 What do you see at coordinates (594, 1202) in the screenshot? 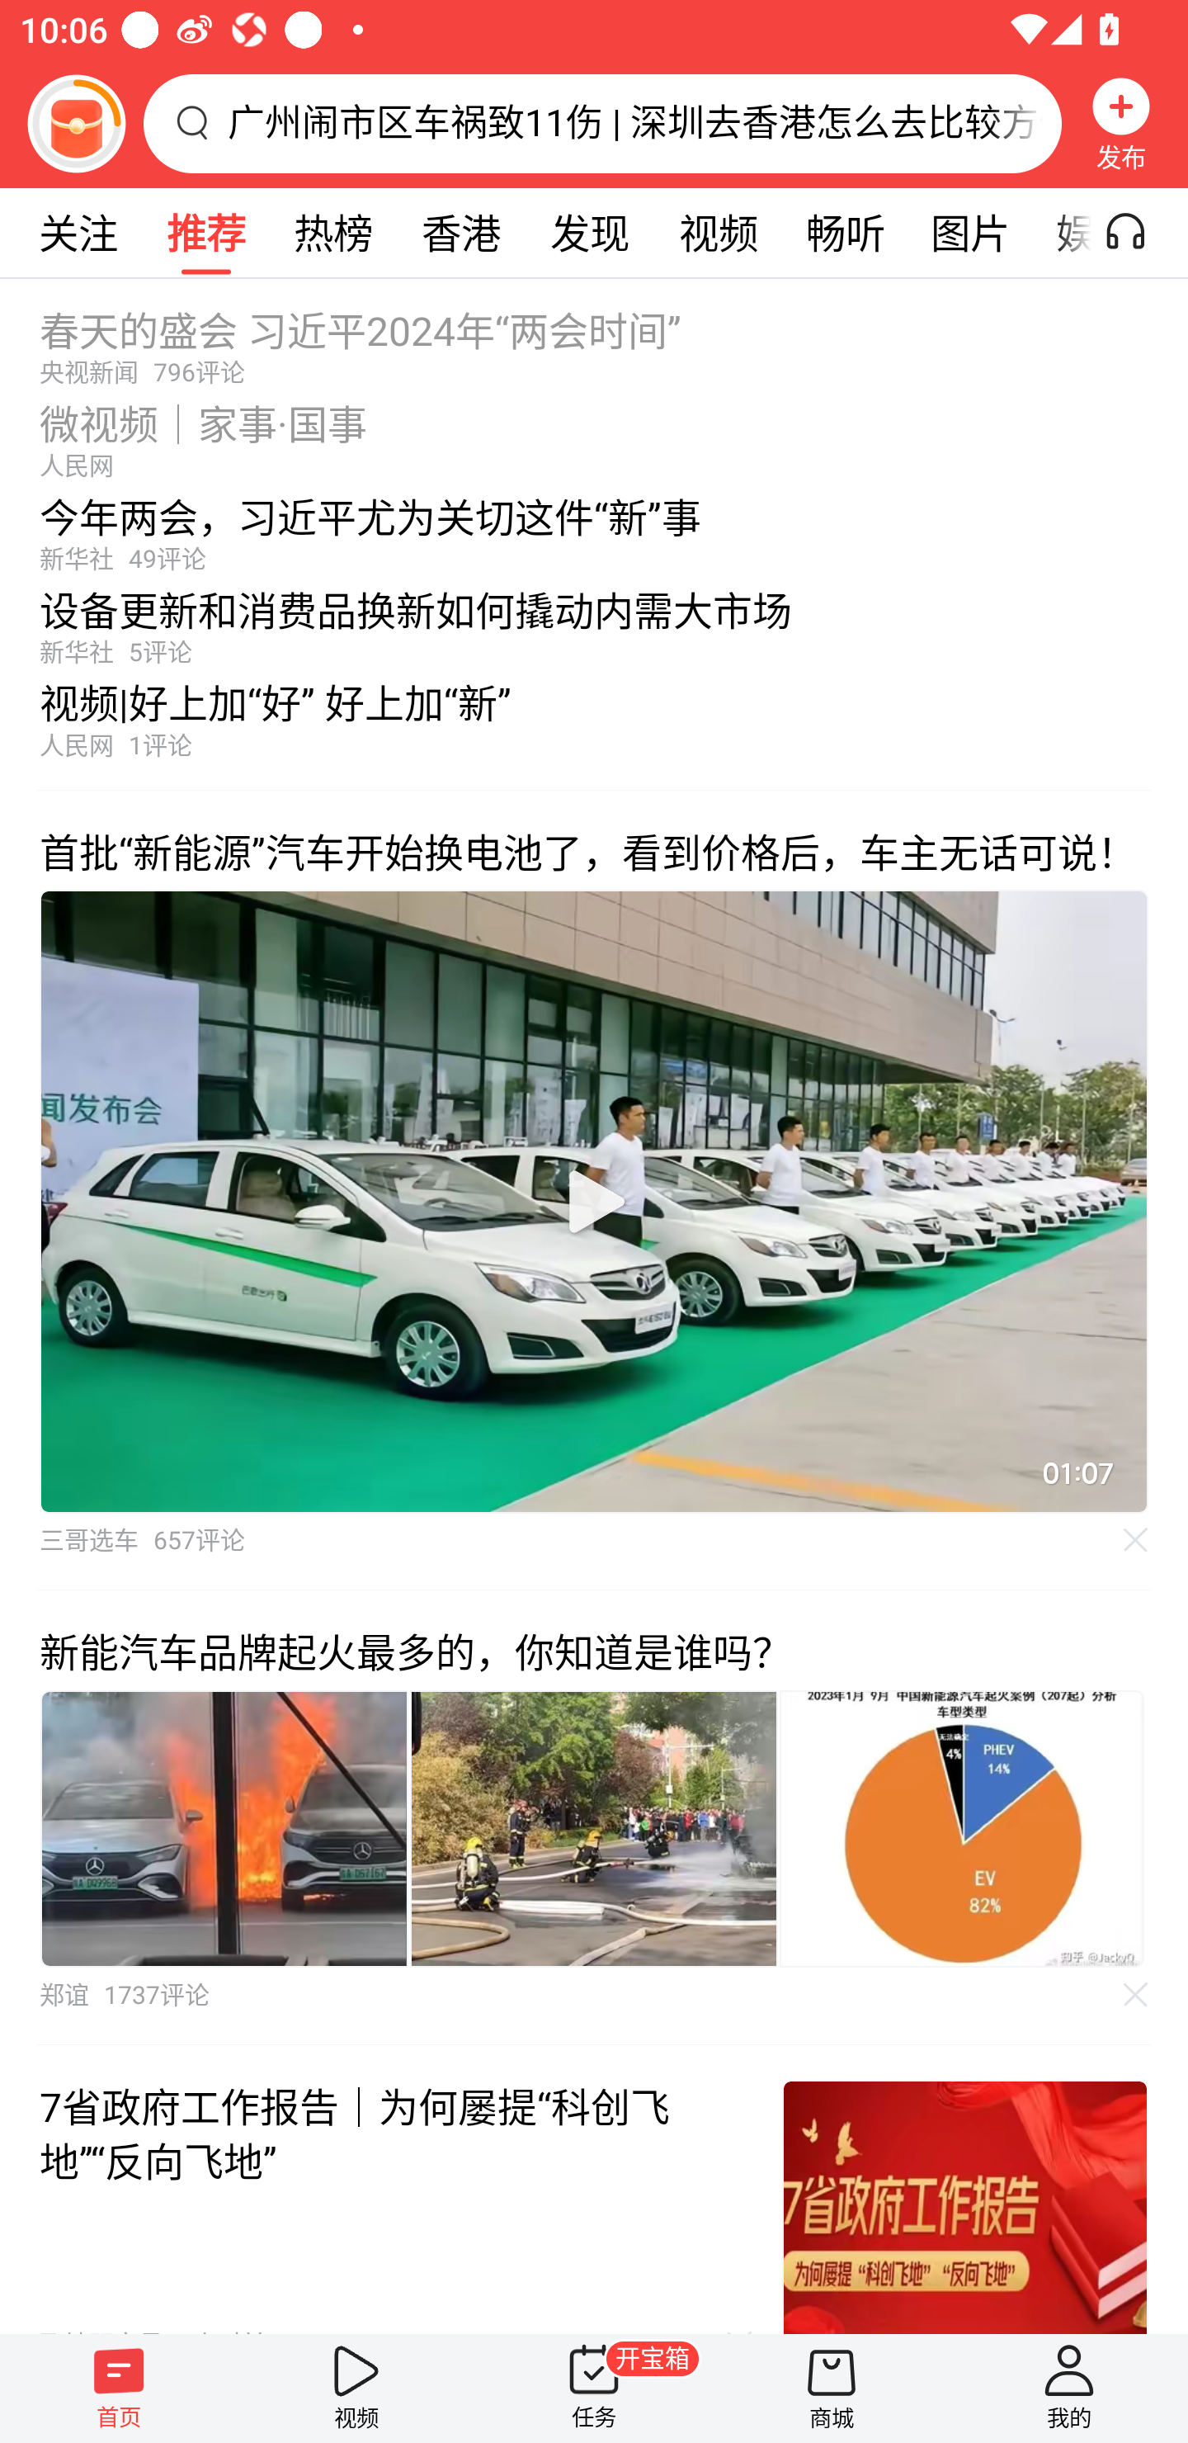
I see `播放视频` at bounding box center [594, 1202].